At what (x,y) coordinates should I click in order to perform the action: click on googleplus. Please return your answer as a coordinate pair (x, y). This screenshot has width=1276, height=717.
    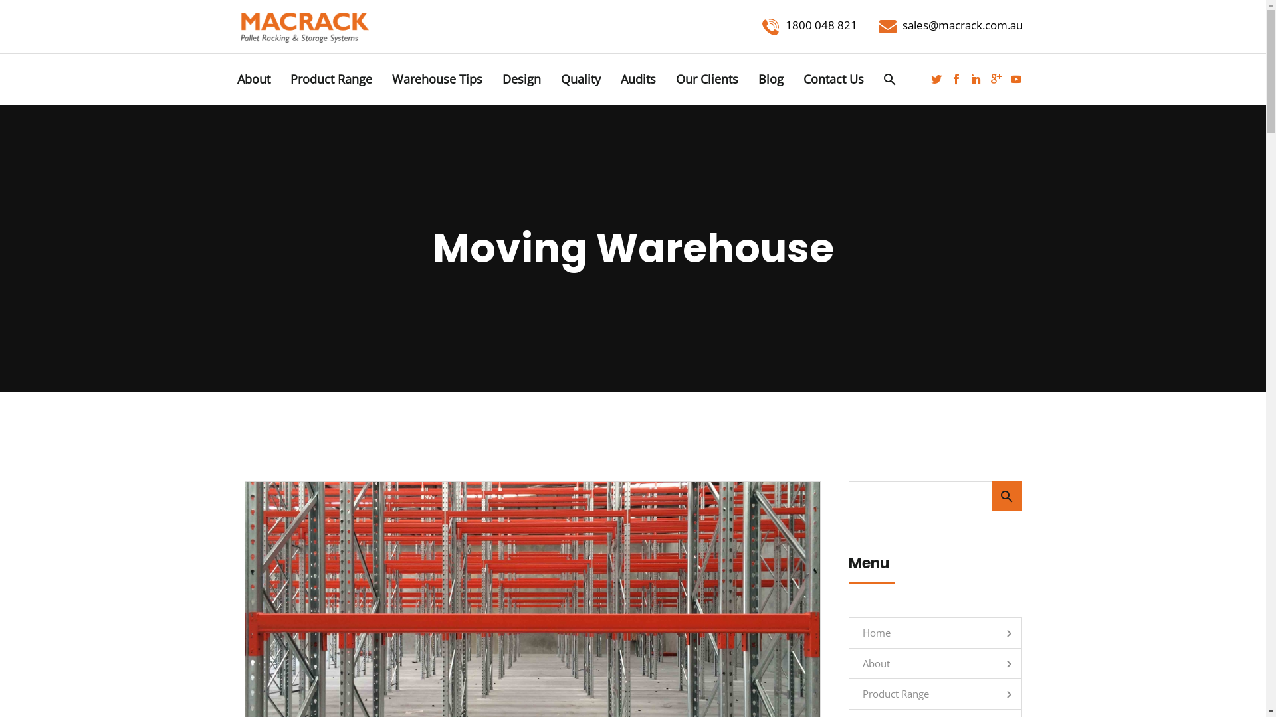
    Looking at the image, I should click on (996, 79).